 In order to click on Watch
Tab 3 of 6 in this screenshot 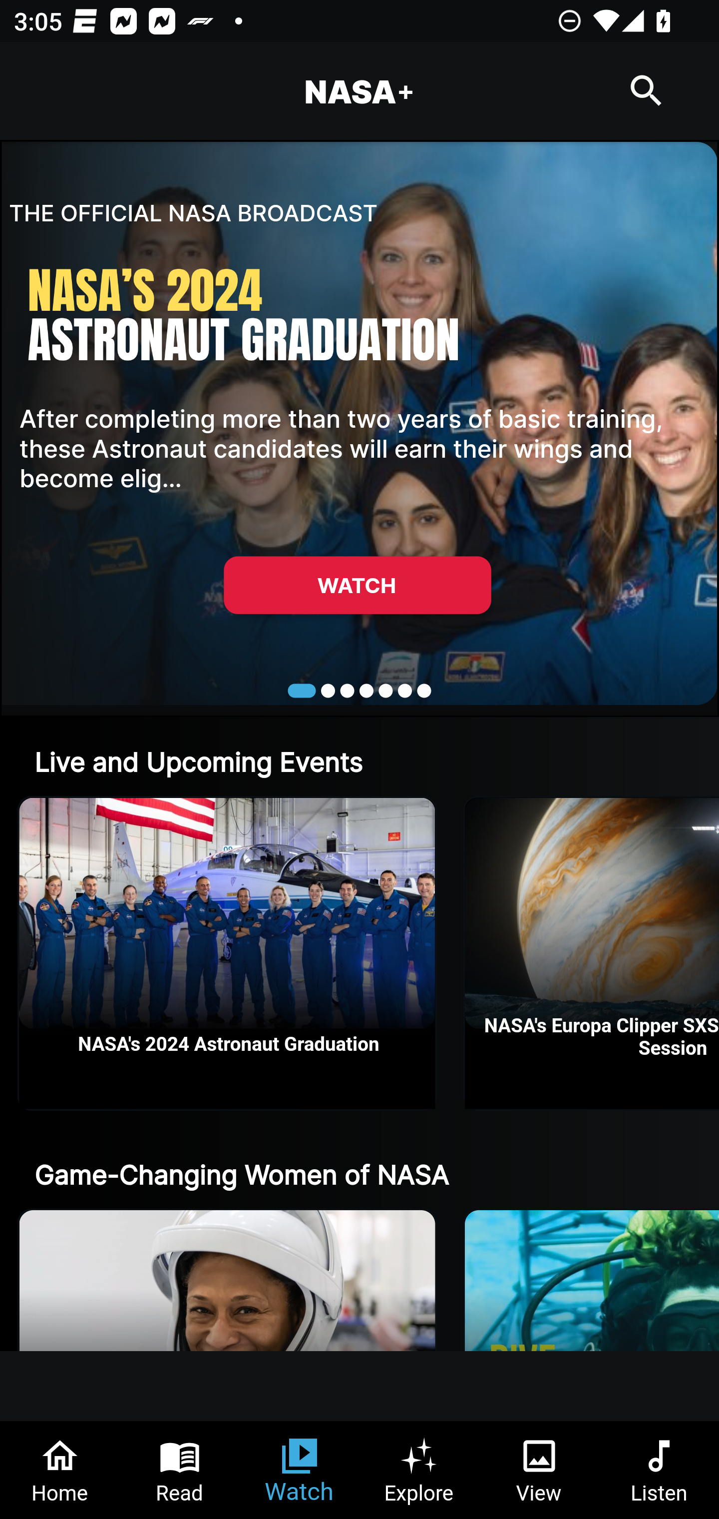, I will do `click(300, 1470)`.